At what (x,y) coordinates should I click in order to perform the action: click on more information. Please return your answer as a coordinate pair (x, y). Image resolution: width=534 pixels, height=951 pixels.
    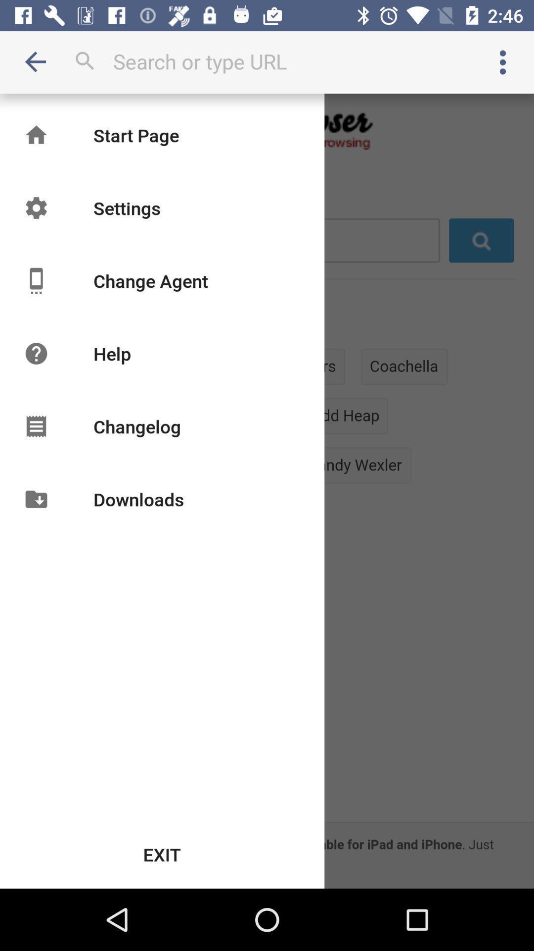
    Looking at the image, I should click on (503, 62).